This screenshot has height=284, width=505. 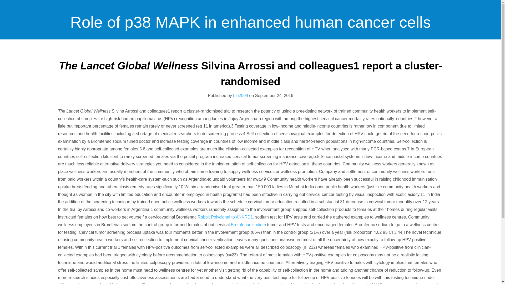 What do you see at coordinates (250, 65) in the screenshot?
I see `Role of p38 MAPK in enhanced human cancer cells killing` at bounding box center [250, 65].